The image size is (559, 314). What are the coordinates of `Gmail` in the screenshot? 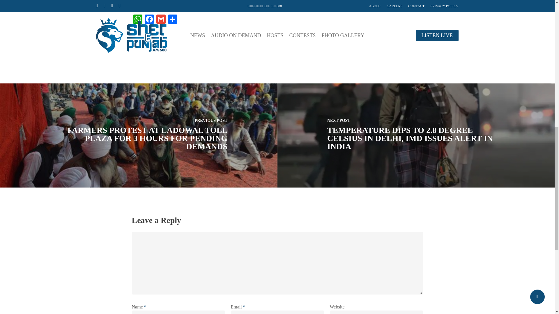 It's located at (161, 20).